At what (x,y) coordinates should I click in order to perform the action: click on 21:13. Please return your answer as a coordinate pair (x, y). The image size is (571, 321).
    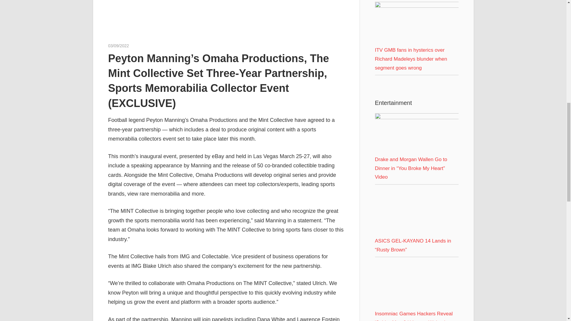
    Looking at the image, I should click on (118, 46).